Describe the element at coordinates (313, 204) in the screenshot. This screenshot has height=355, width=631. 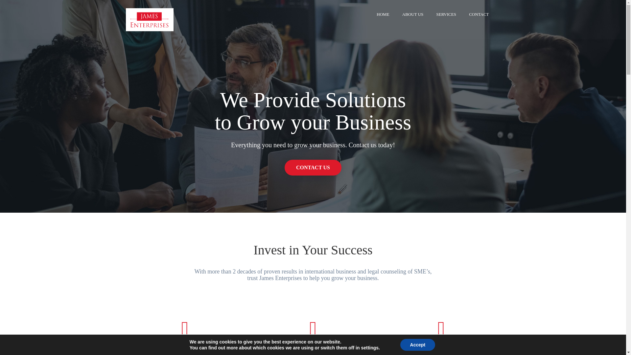
I see `CONTACT US` at that location.